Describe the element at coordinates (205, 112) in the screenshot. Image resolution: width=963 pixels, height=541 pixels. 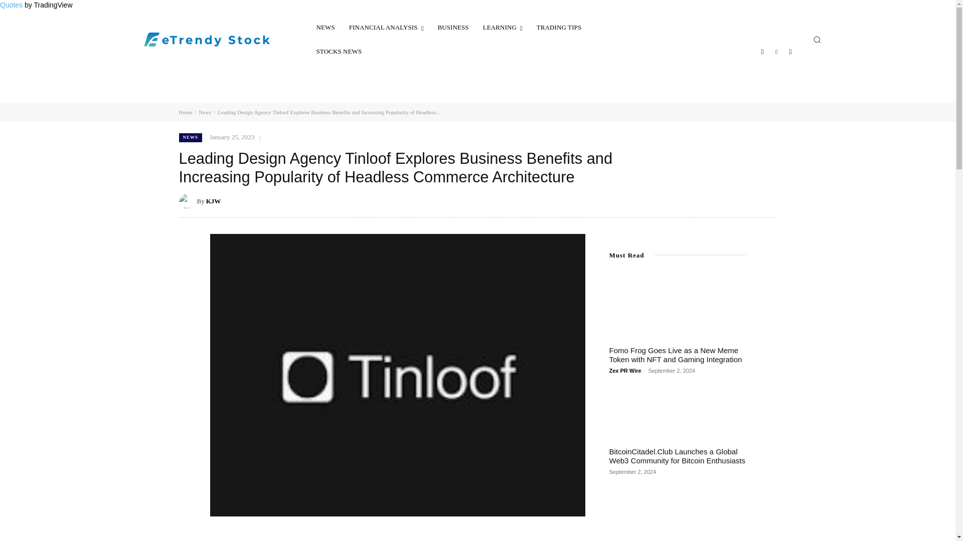
I see `View all posts in News` at that location.